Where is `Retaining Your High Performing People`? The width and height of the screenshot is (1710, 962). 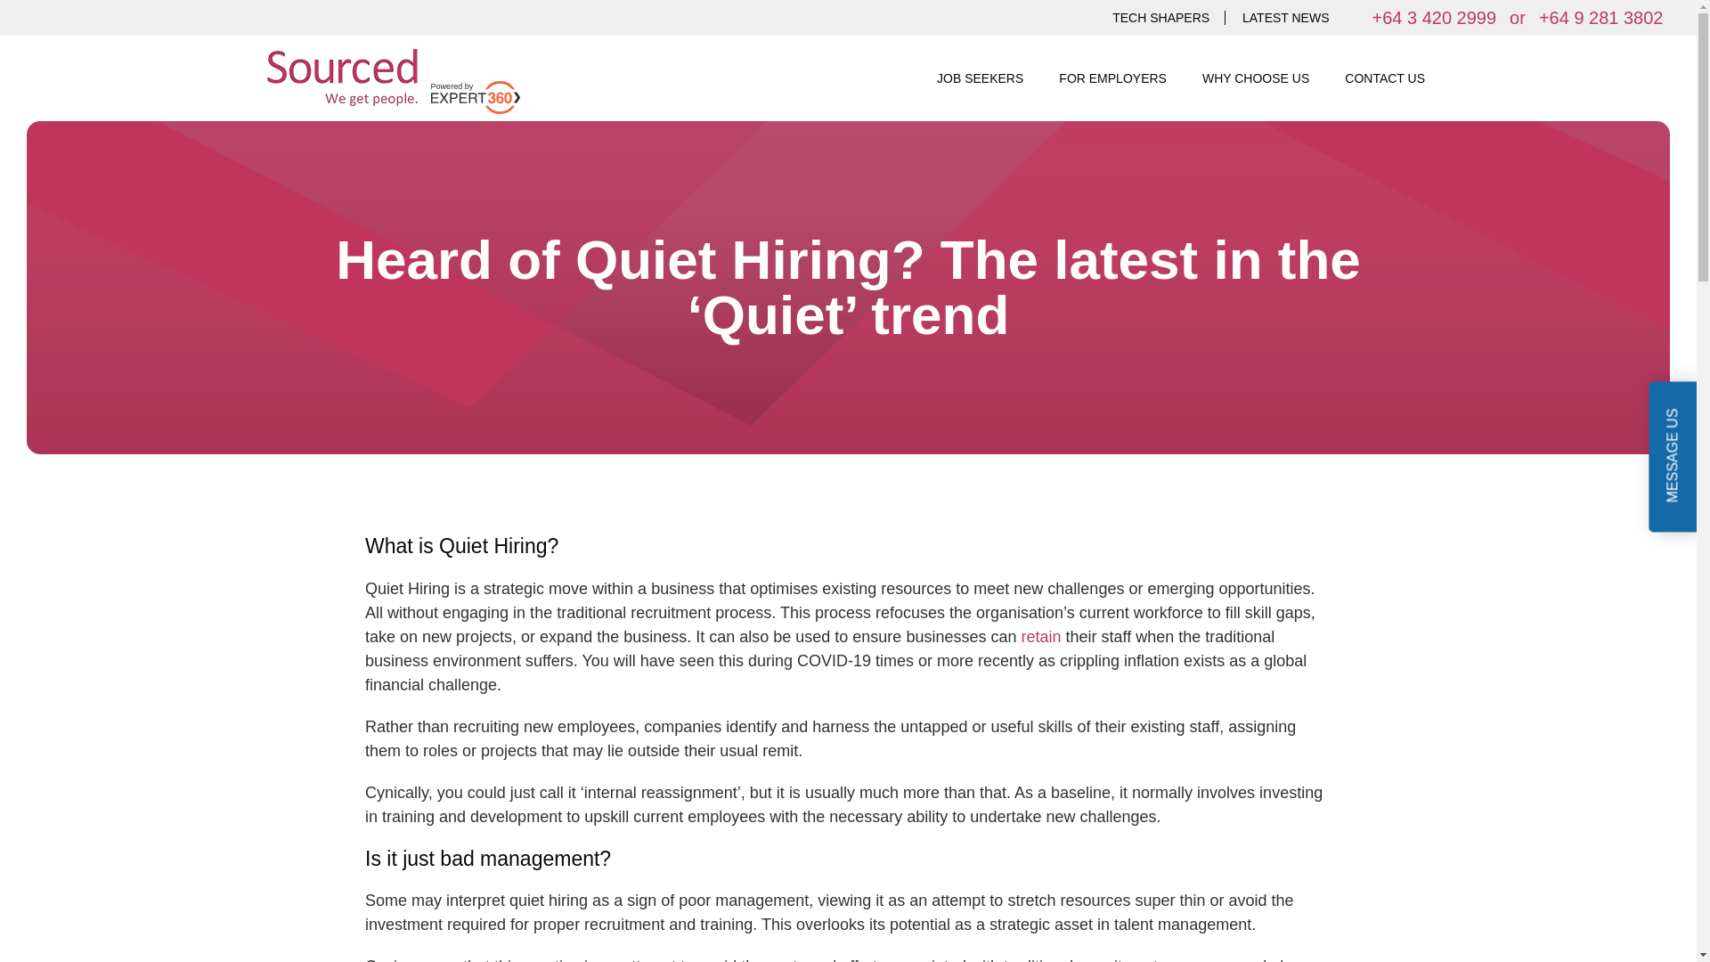 Retaining Your High Performing People is located at coordinates (1040, 636).